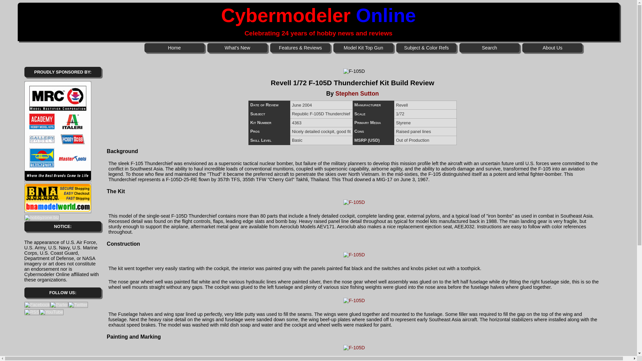 This screenshot has width=642, height=361. Describe the element at coordinates (175, 47) in the screenshot. I see `Home` at that location.